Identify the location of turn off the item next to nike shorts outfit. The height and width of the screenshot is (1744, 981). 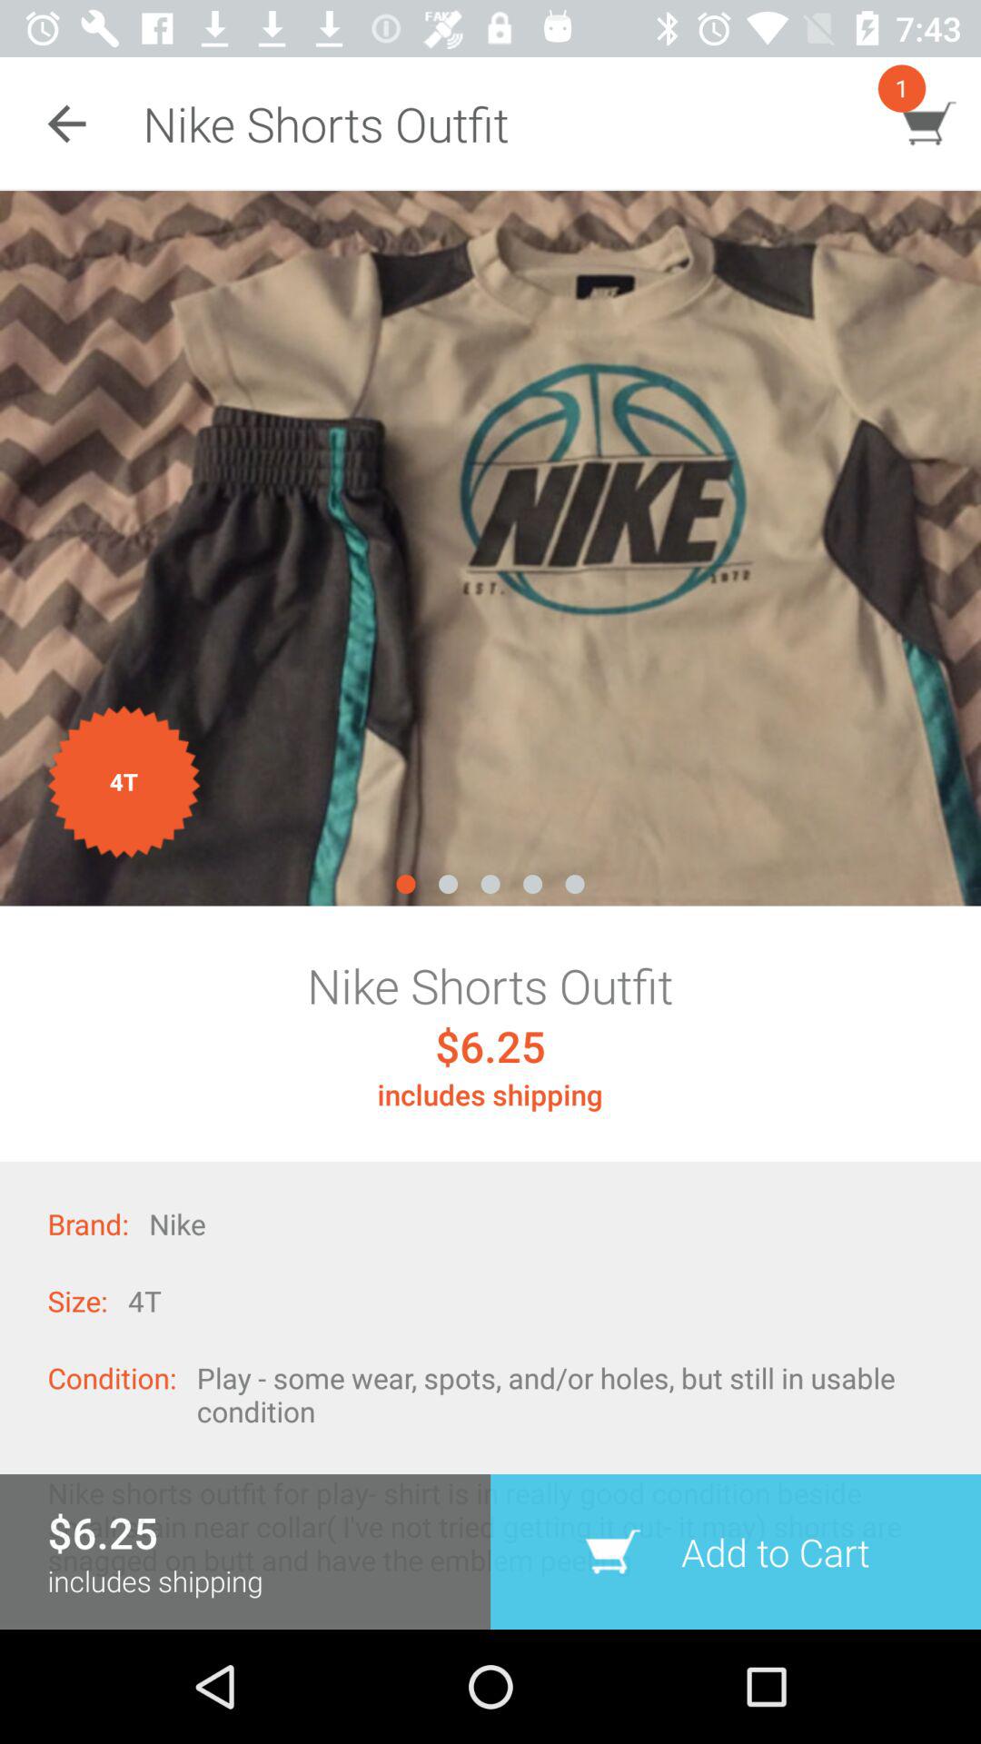
(66, 124).